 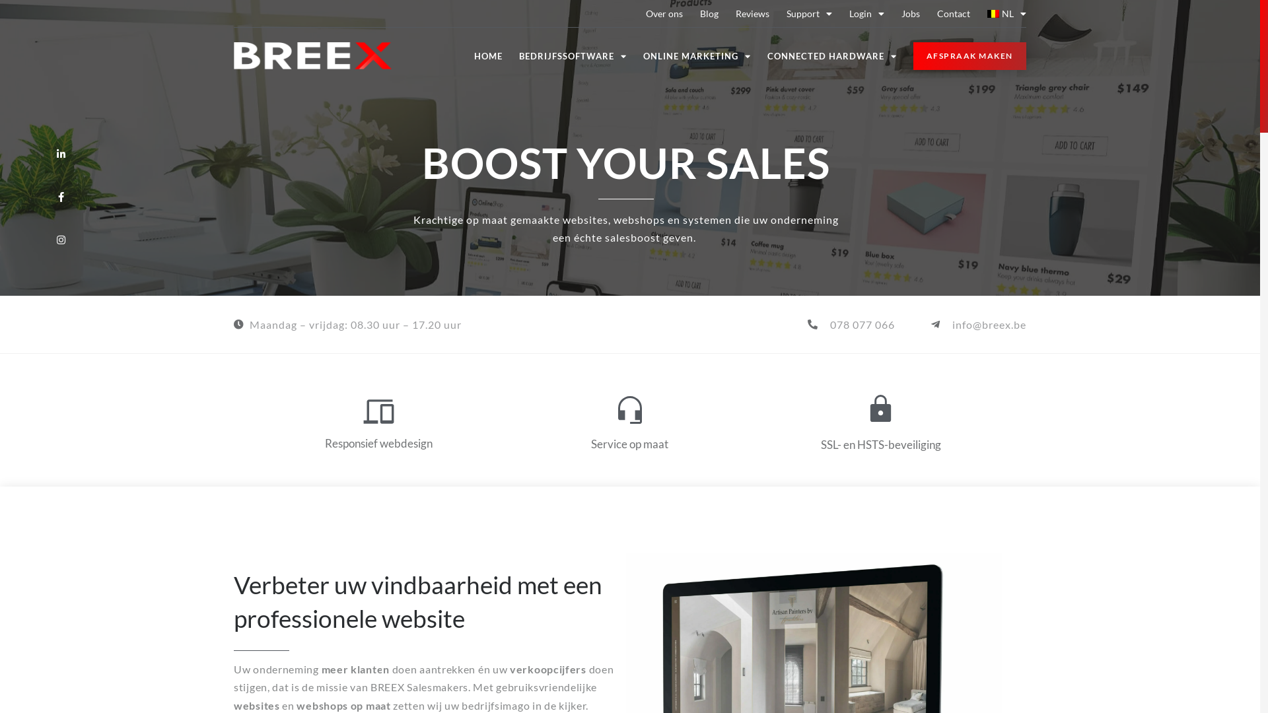 What do you see at coordinates (851, 325) in the screenshot?
I see `078 077 066` at bounding box center [851, 325].